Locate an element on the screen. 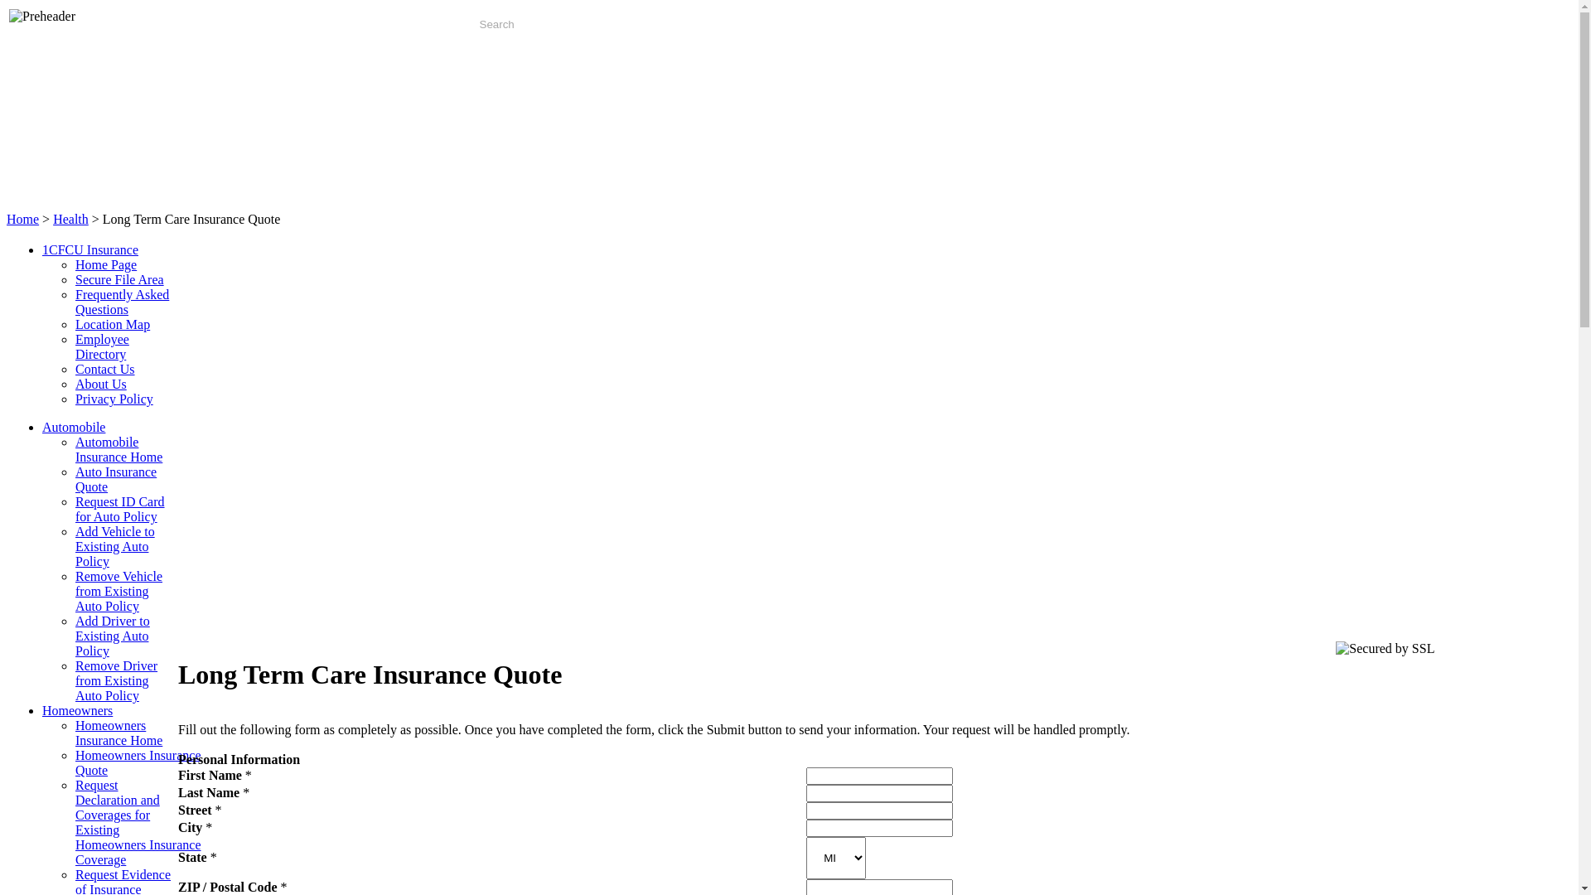 This screenshot has height=895, width=1591. Remove Vehicle from Existing Auto Policy is located at coordinates (119, 592).